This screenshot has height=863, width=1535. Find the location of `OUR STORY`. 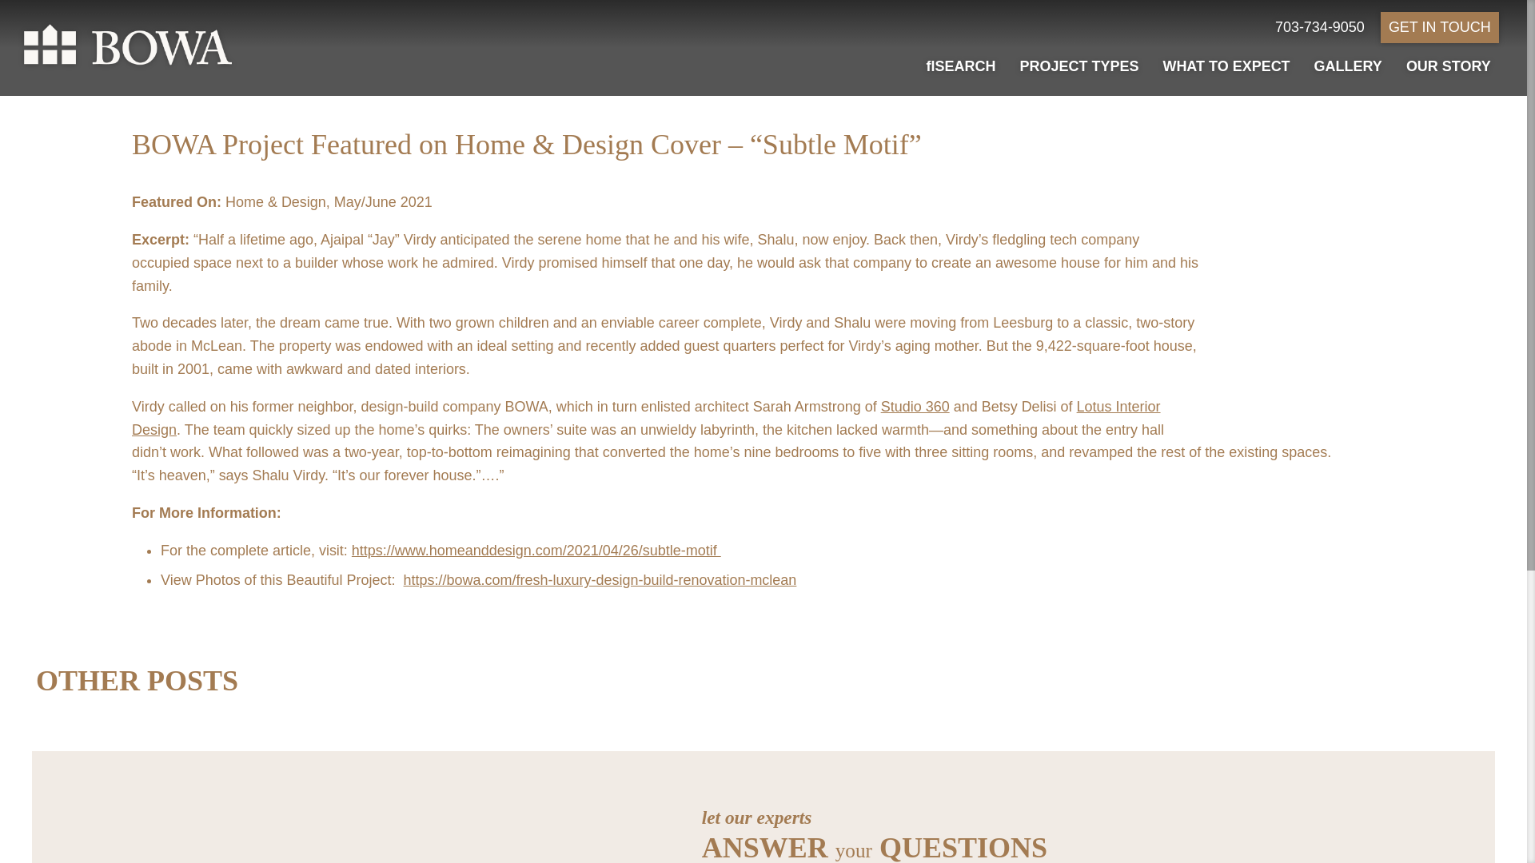

OUR STORY is located at coordinates (1449, 66).